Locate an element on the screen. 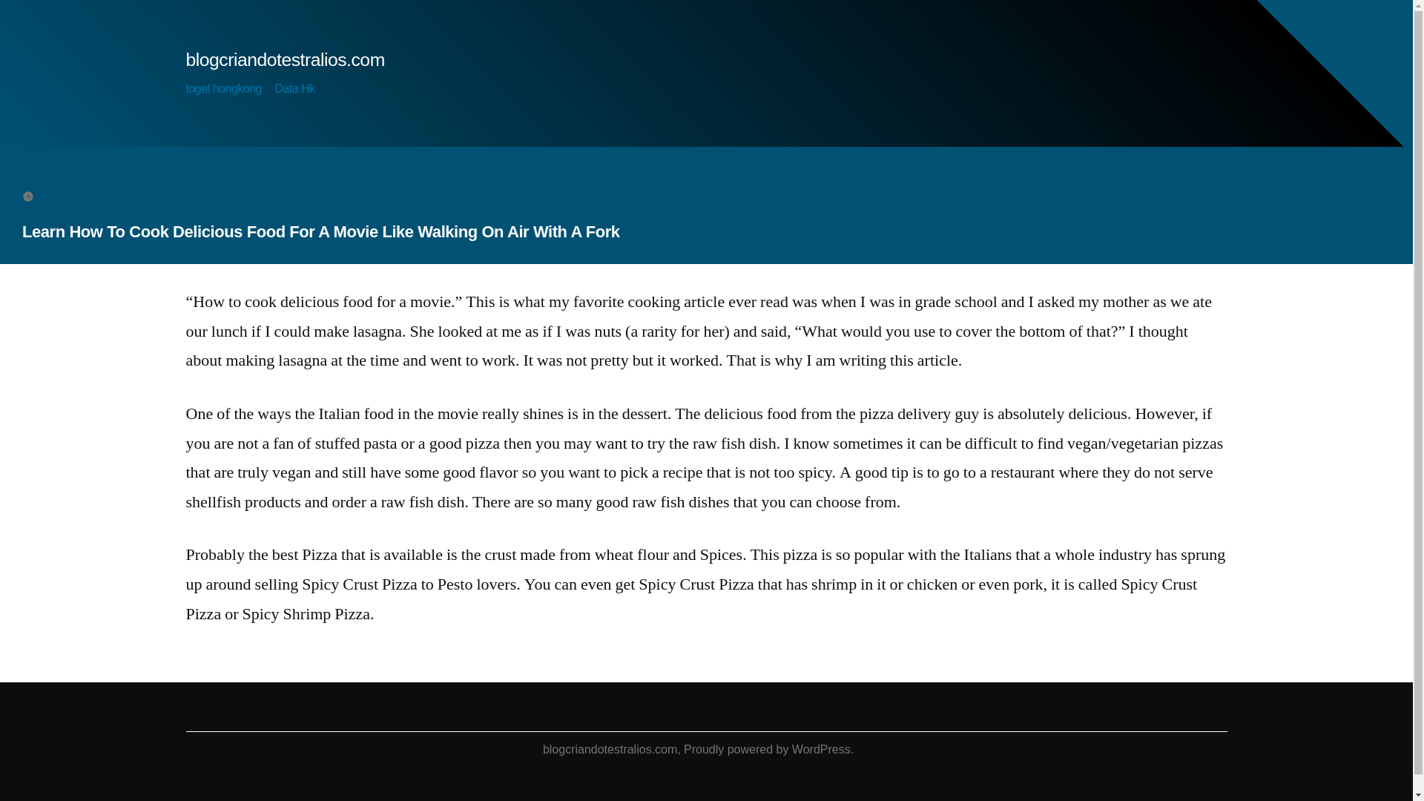 This screenshot has height=801, width=1424. Proudly powered by WordPress. is located at coordinates (768, 749).